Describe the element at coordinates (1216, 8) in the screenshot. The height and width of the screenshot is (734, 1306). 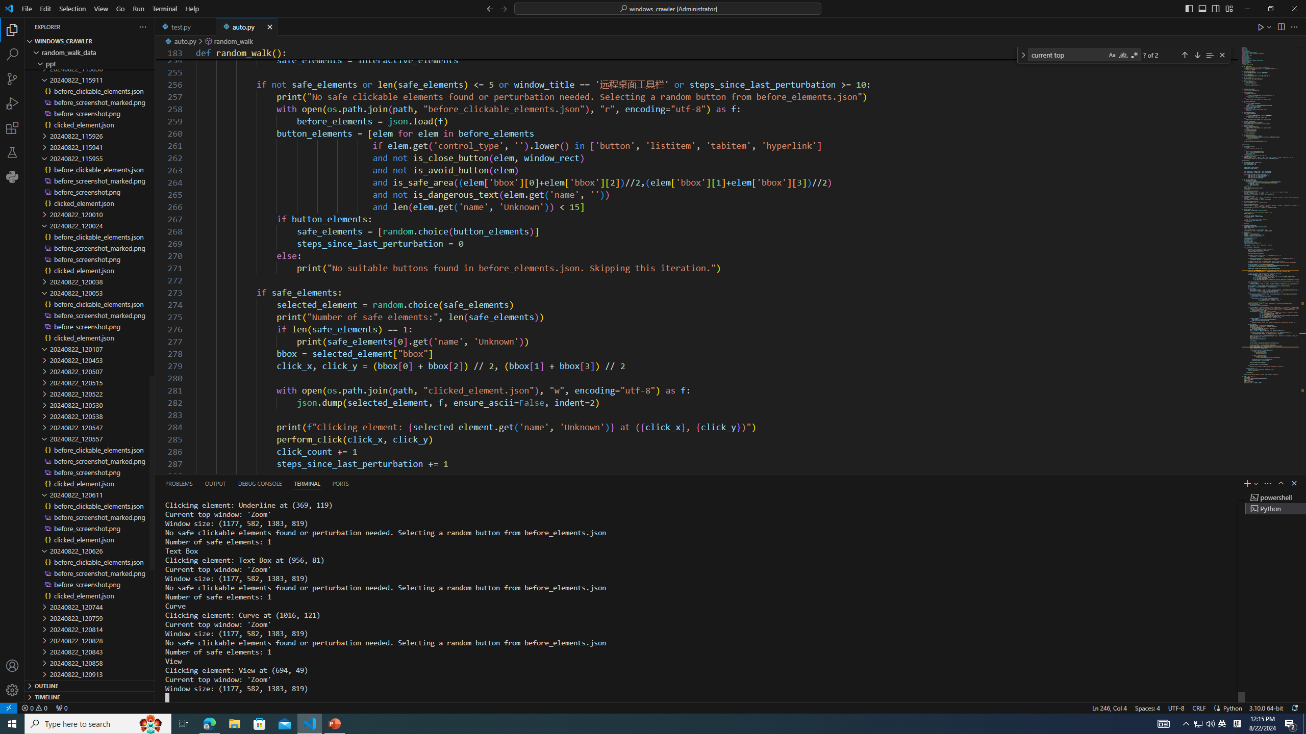
I see `Toggle Secondary Side Bar (Ctrl+Alt+B)` at that location.